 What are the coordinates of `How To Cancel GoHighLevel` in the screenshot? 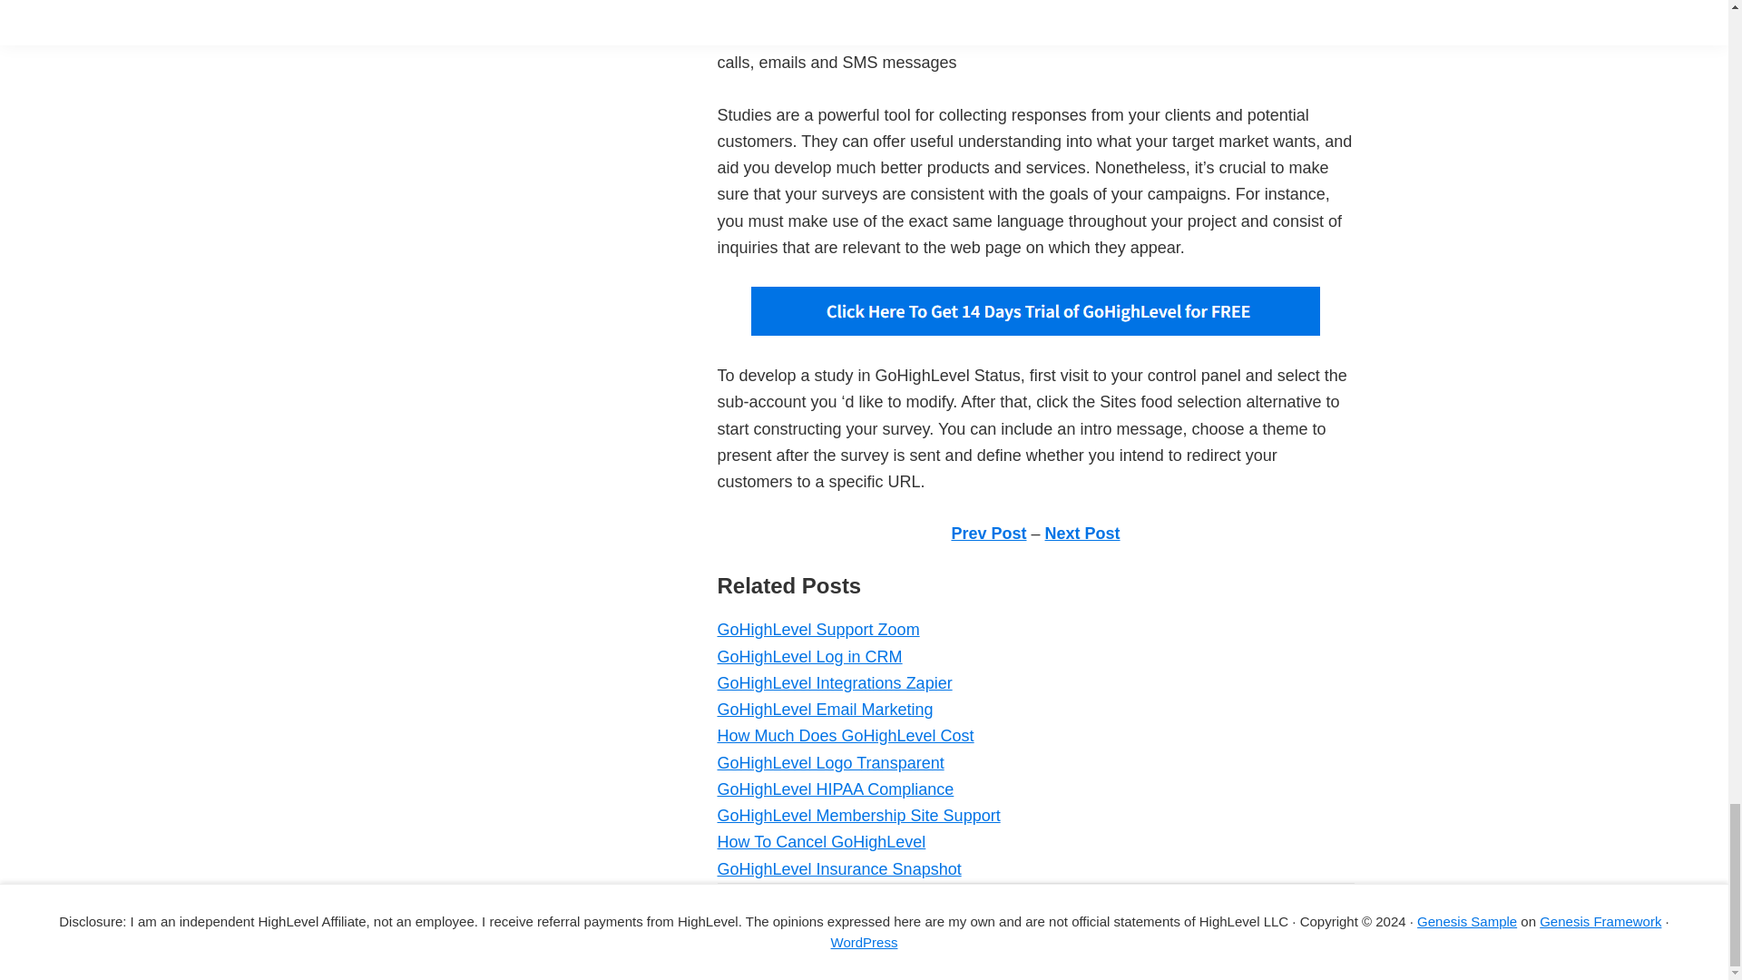 It's located at (820, 842).